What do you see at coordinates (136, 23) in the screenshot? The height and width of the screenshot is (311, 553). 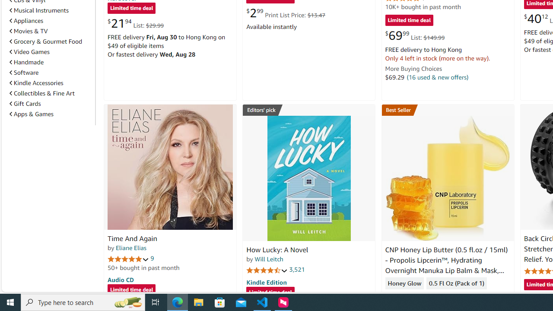 I see `$21.94 List: $29.99` at bounding box center [136, 23].